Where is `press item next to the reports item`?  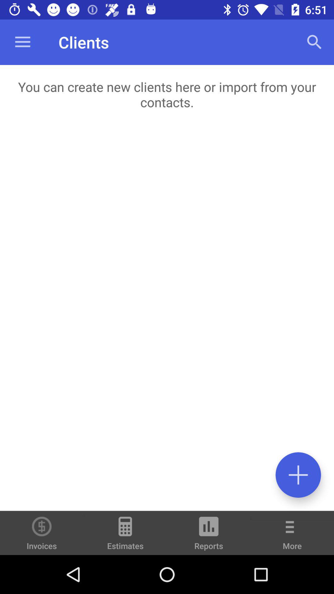
press item next to the reports item is located at coordinates (292, 537).